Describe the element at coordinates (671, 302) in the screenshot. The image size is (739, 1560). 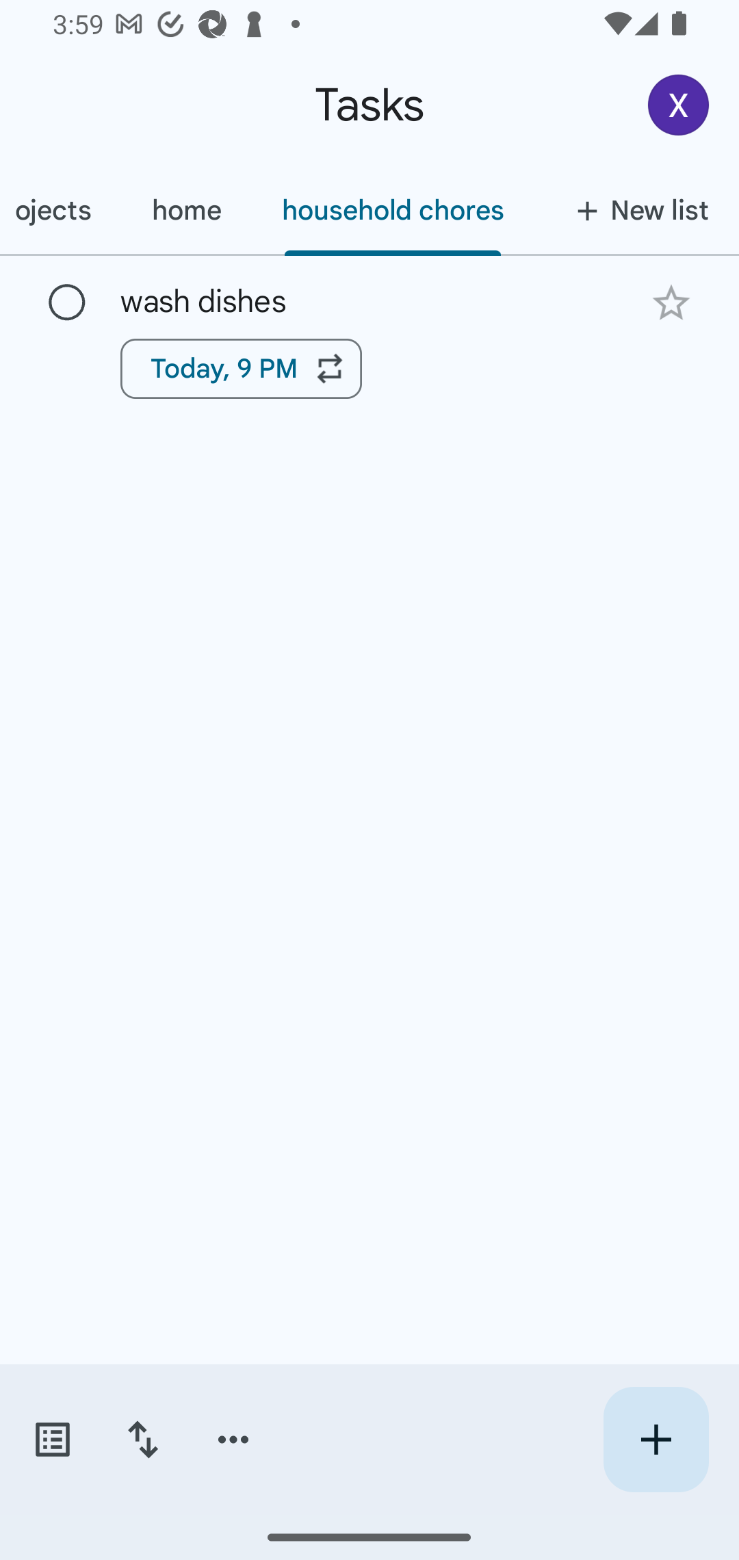
I see `Add star` at that location.